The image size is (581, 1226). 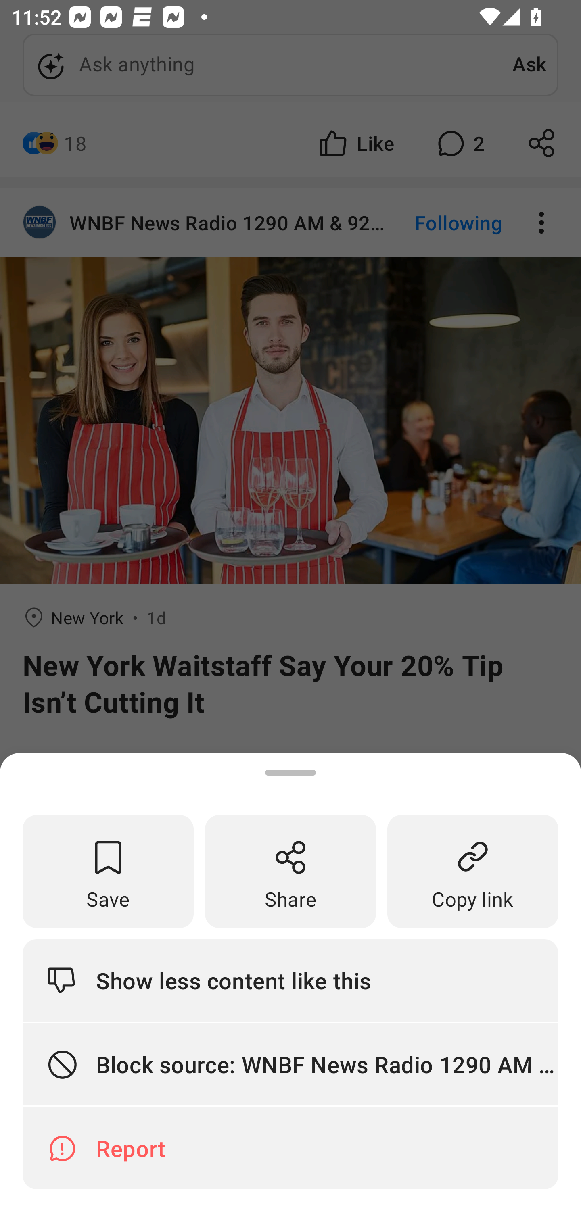 What do you see at coordinates (473, 872) in the screenshot?
I see `Copy link` at bounding box center [473, 872].